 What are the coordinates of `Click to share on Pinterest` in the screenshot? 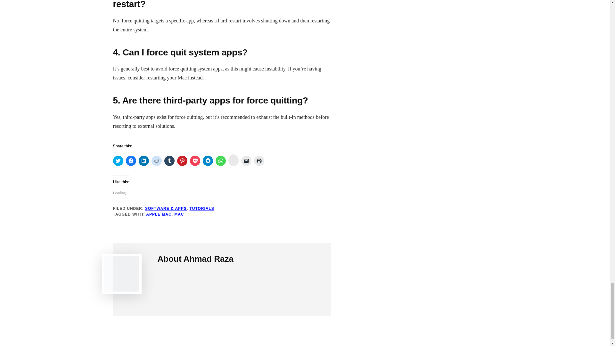 It's located at (182, 161).